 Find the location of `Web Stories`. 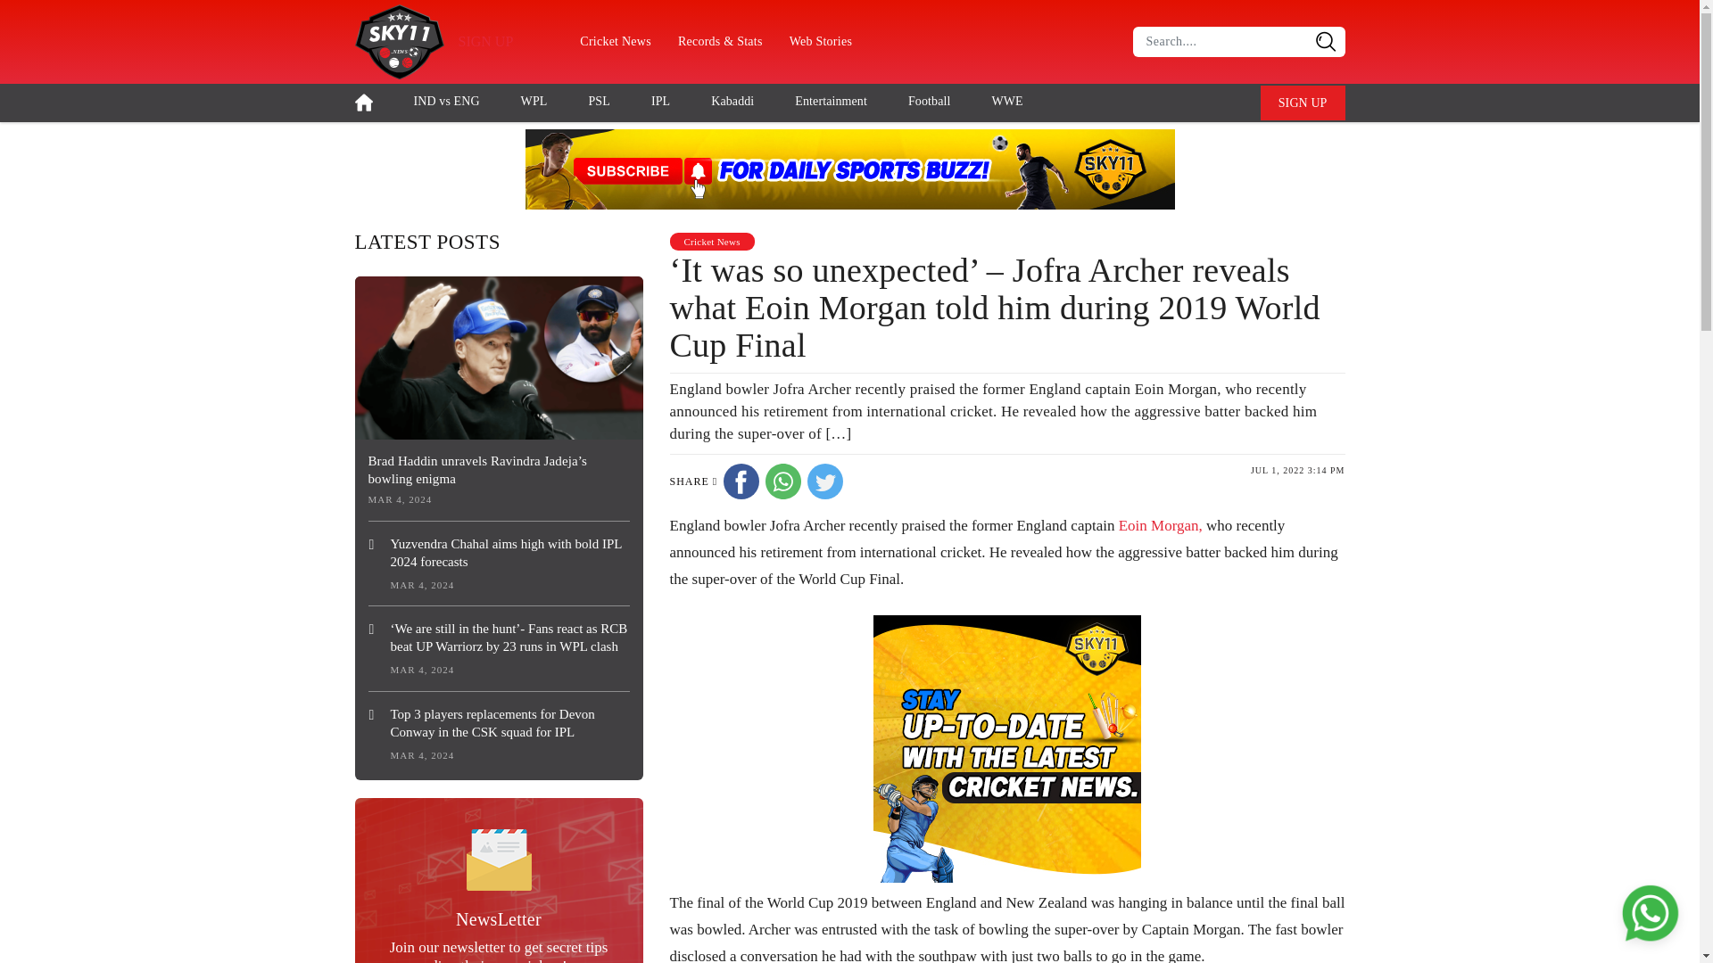

Web Stories is located at coordinates (820, 41).